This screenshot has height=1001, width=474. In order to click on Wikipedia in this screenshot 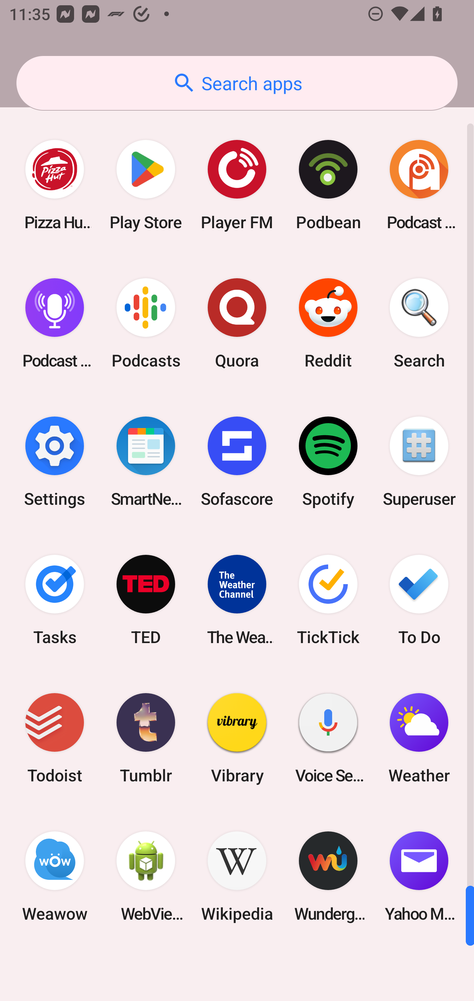, I will do `click(237, 877)`.